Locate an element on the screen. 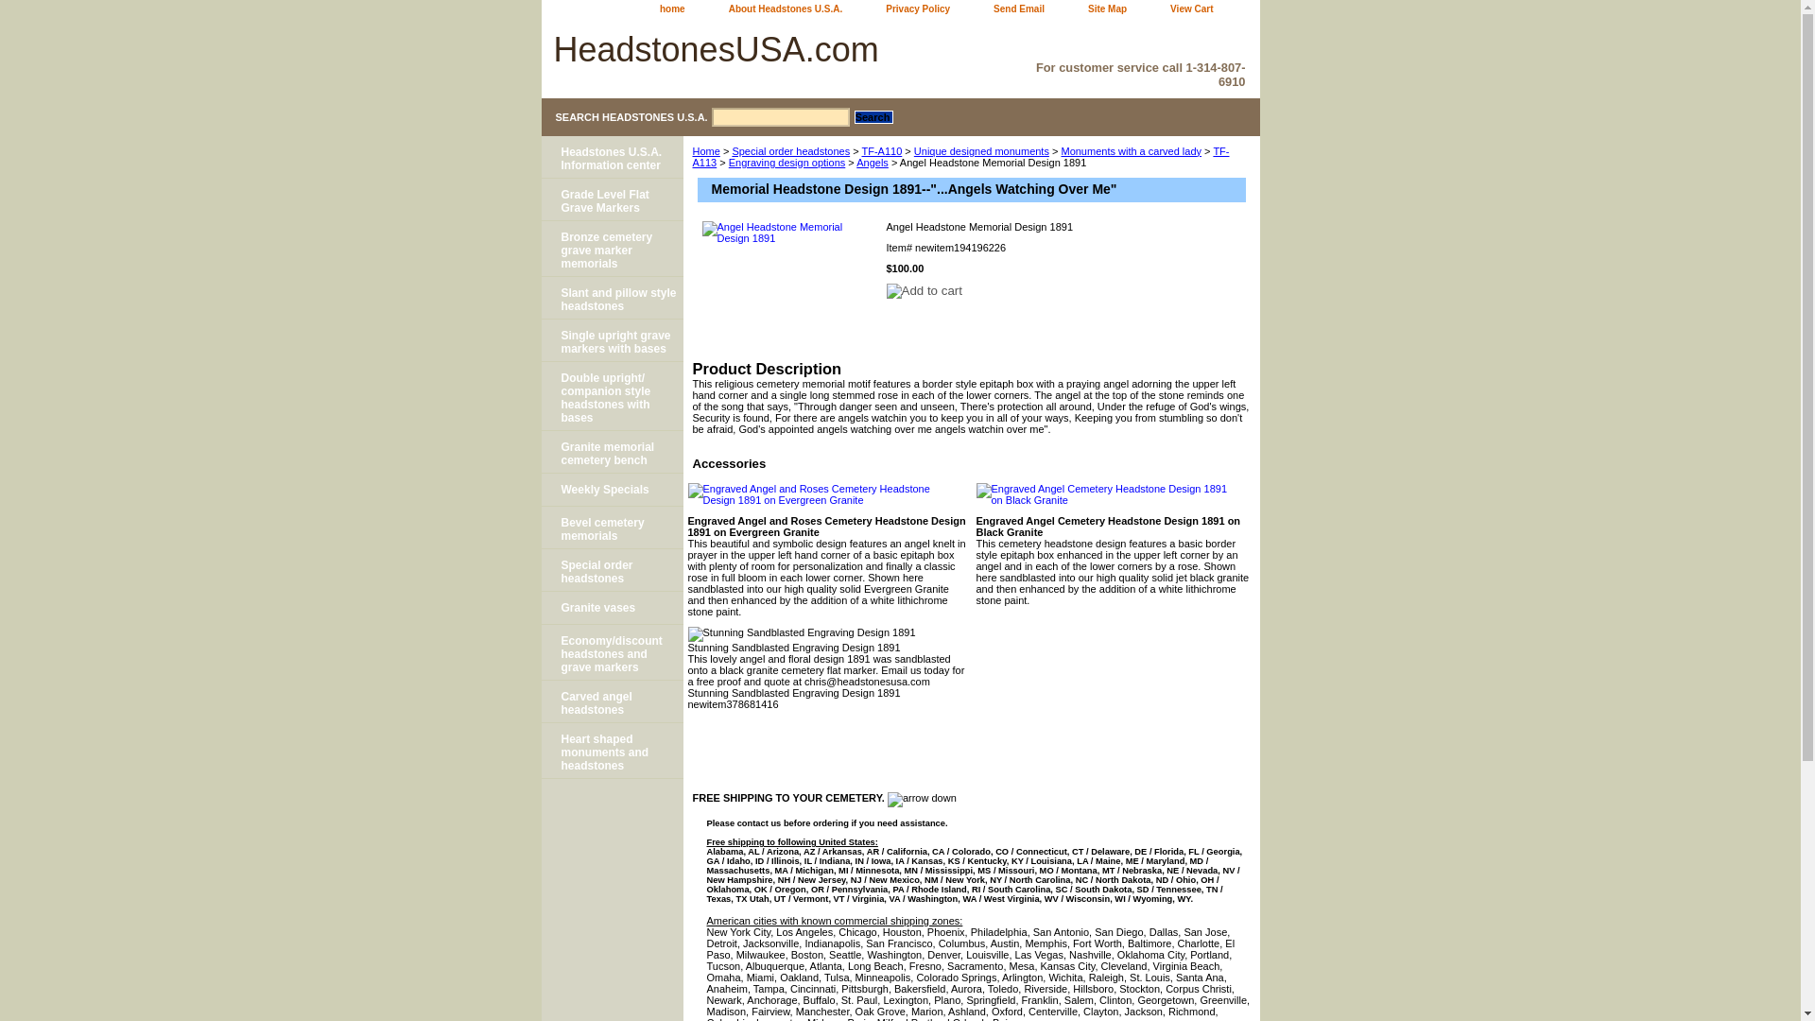   Bronze cemetery grave marker memorials is located at coordinates (611, 249).